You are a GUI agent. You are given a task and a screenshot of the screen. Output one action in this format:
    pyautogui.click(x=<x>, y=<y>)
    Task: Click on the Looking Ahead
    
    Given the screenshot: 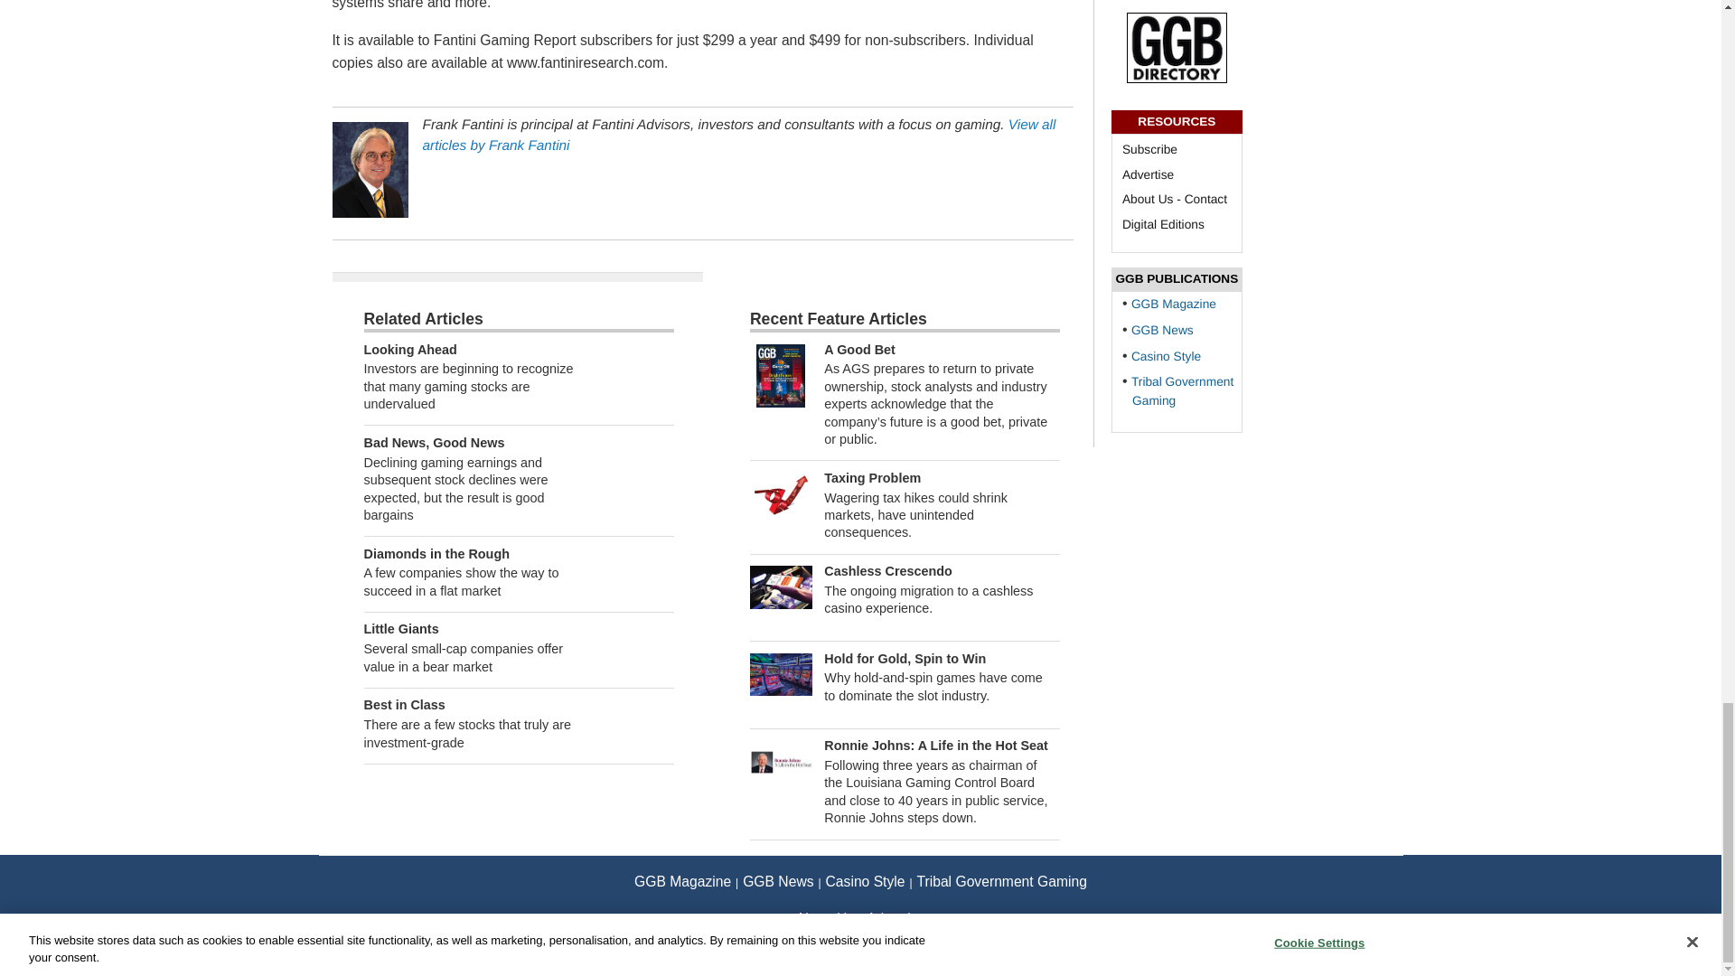 What is the action you would take?
    pyautogui.click(x=408, y=350)
    